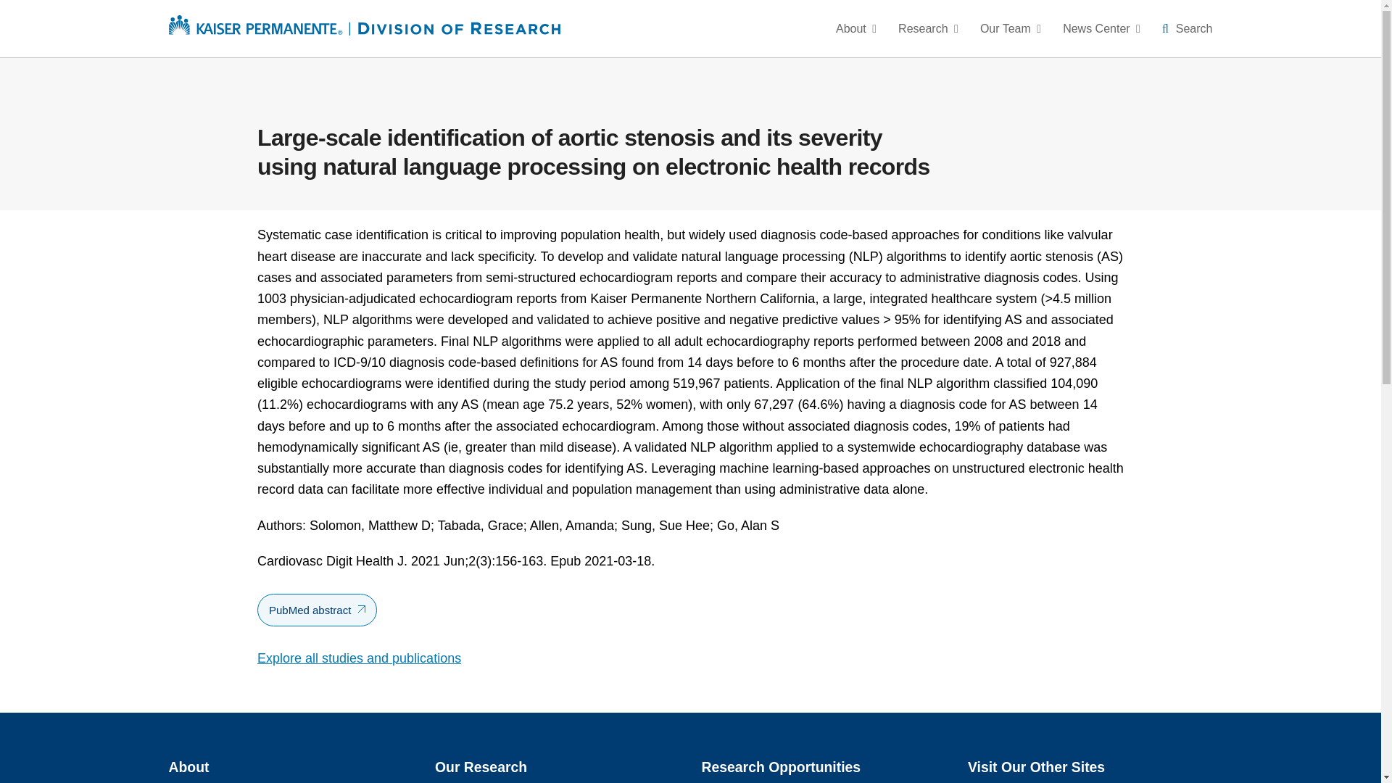 The width and height of the screenshot is (1392, 783). Describe the element at coordinates (1101, 29) in the screenshot. I see `News Center` at that location.